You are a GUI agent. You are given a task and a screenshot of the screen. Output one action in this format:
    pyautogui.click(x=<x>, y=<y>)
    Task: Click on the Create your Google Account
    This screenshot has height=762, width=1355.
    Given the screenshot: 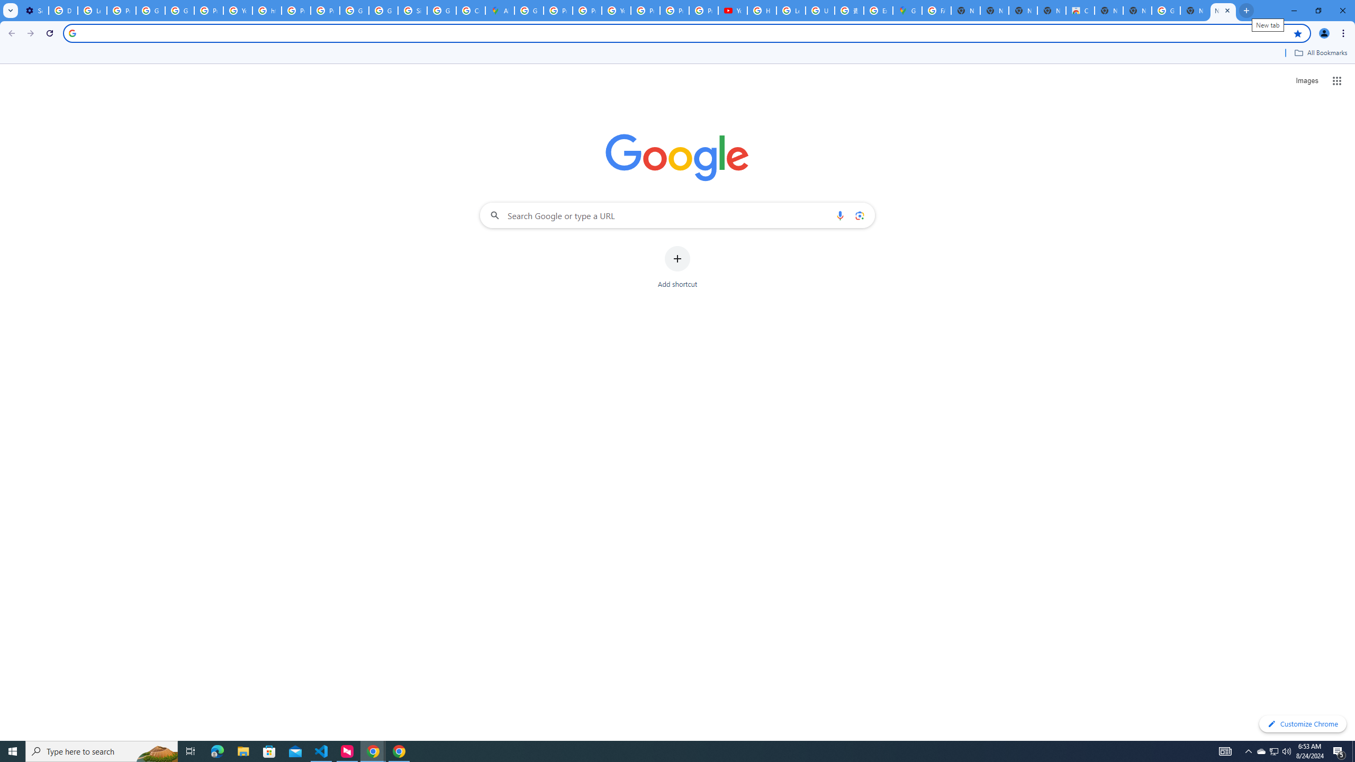 What is the action you would take?
    pyautogui.click(x=471, y=11)
    